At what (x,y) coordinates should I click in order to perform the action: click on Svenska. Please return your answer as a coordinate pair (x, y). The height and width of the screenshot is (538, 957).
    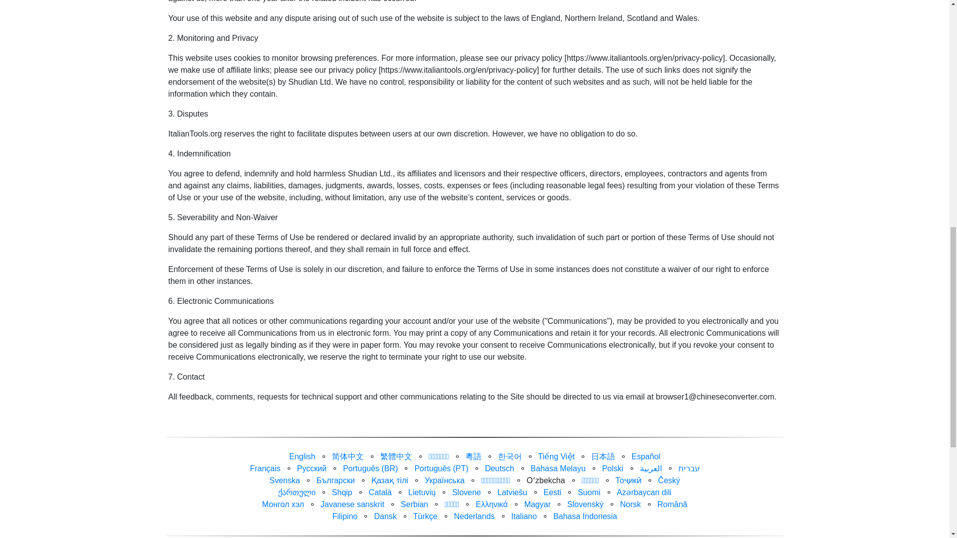
    Looking at the image, I should click on (284, 480).